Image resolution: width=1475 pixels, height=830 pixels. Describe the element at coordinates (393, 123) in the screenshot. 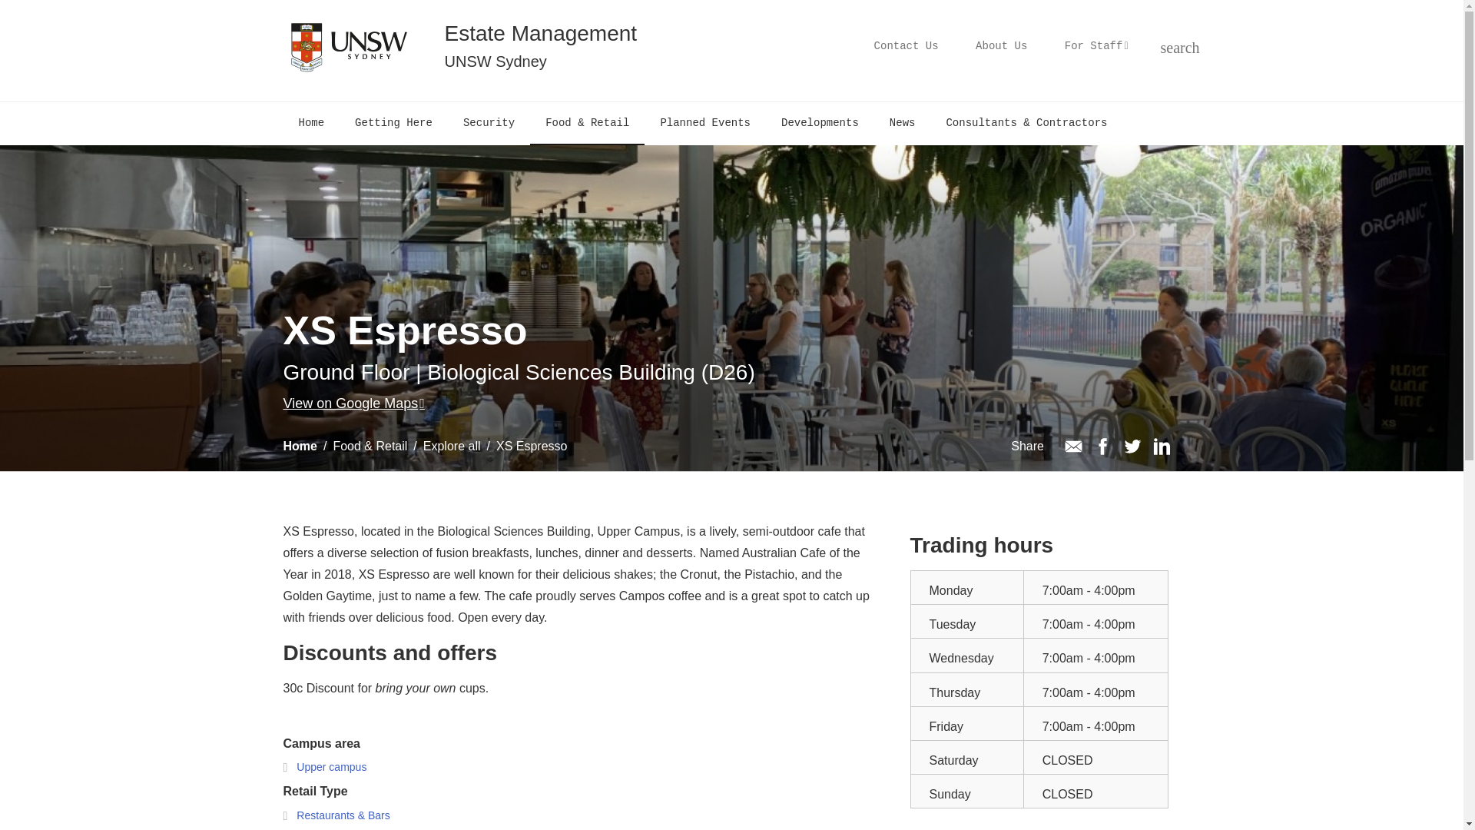

I see `Getting Here` at that location.